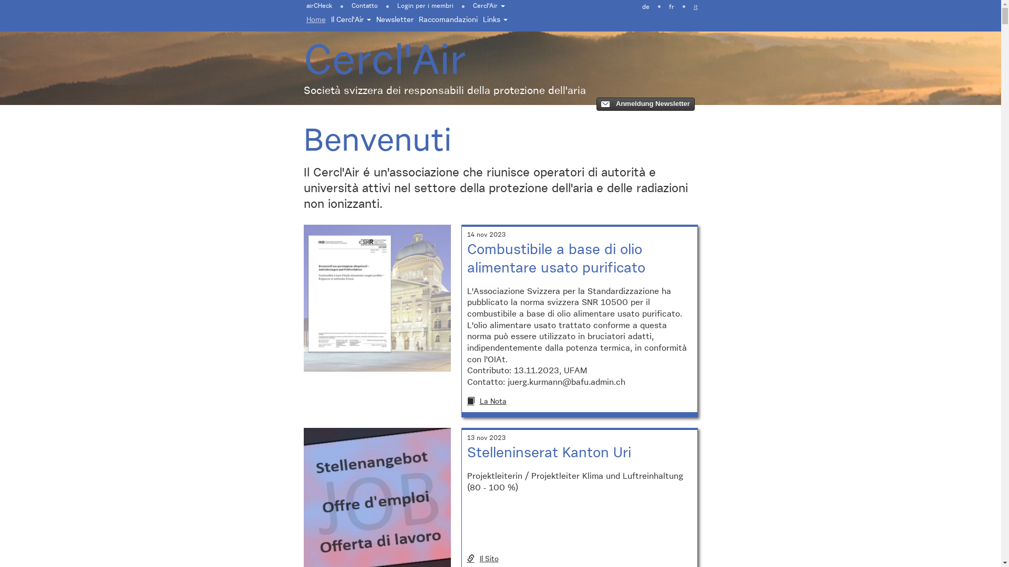 This screenshot has height=567, width=1009. What do you see at coordinates (579, 559) in the screenshot?
I see `Il Sito` at bounding box center [579, 559].